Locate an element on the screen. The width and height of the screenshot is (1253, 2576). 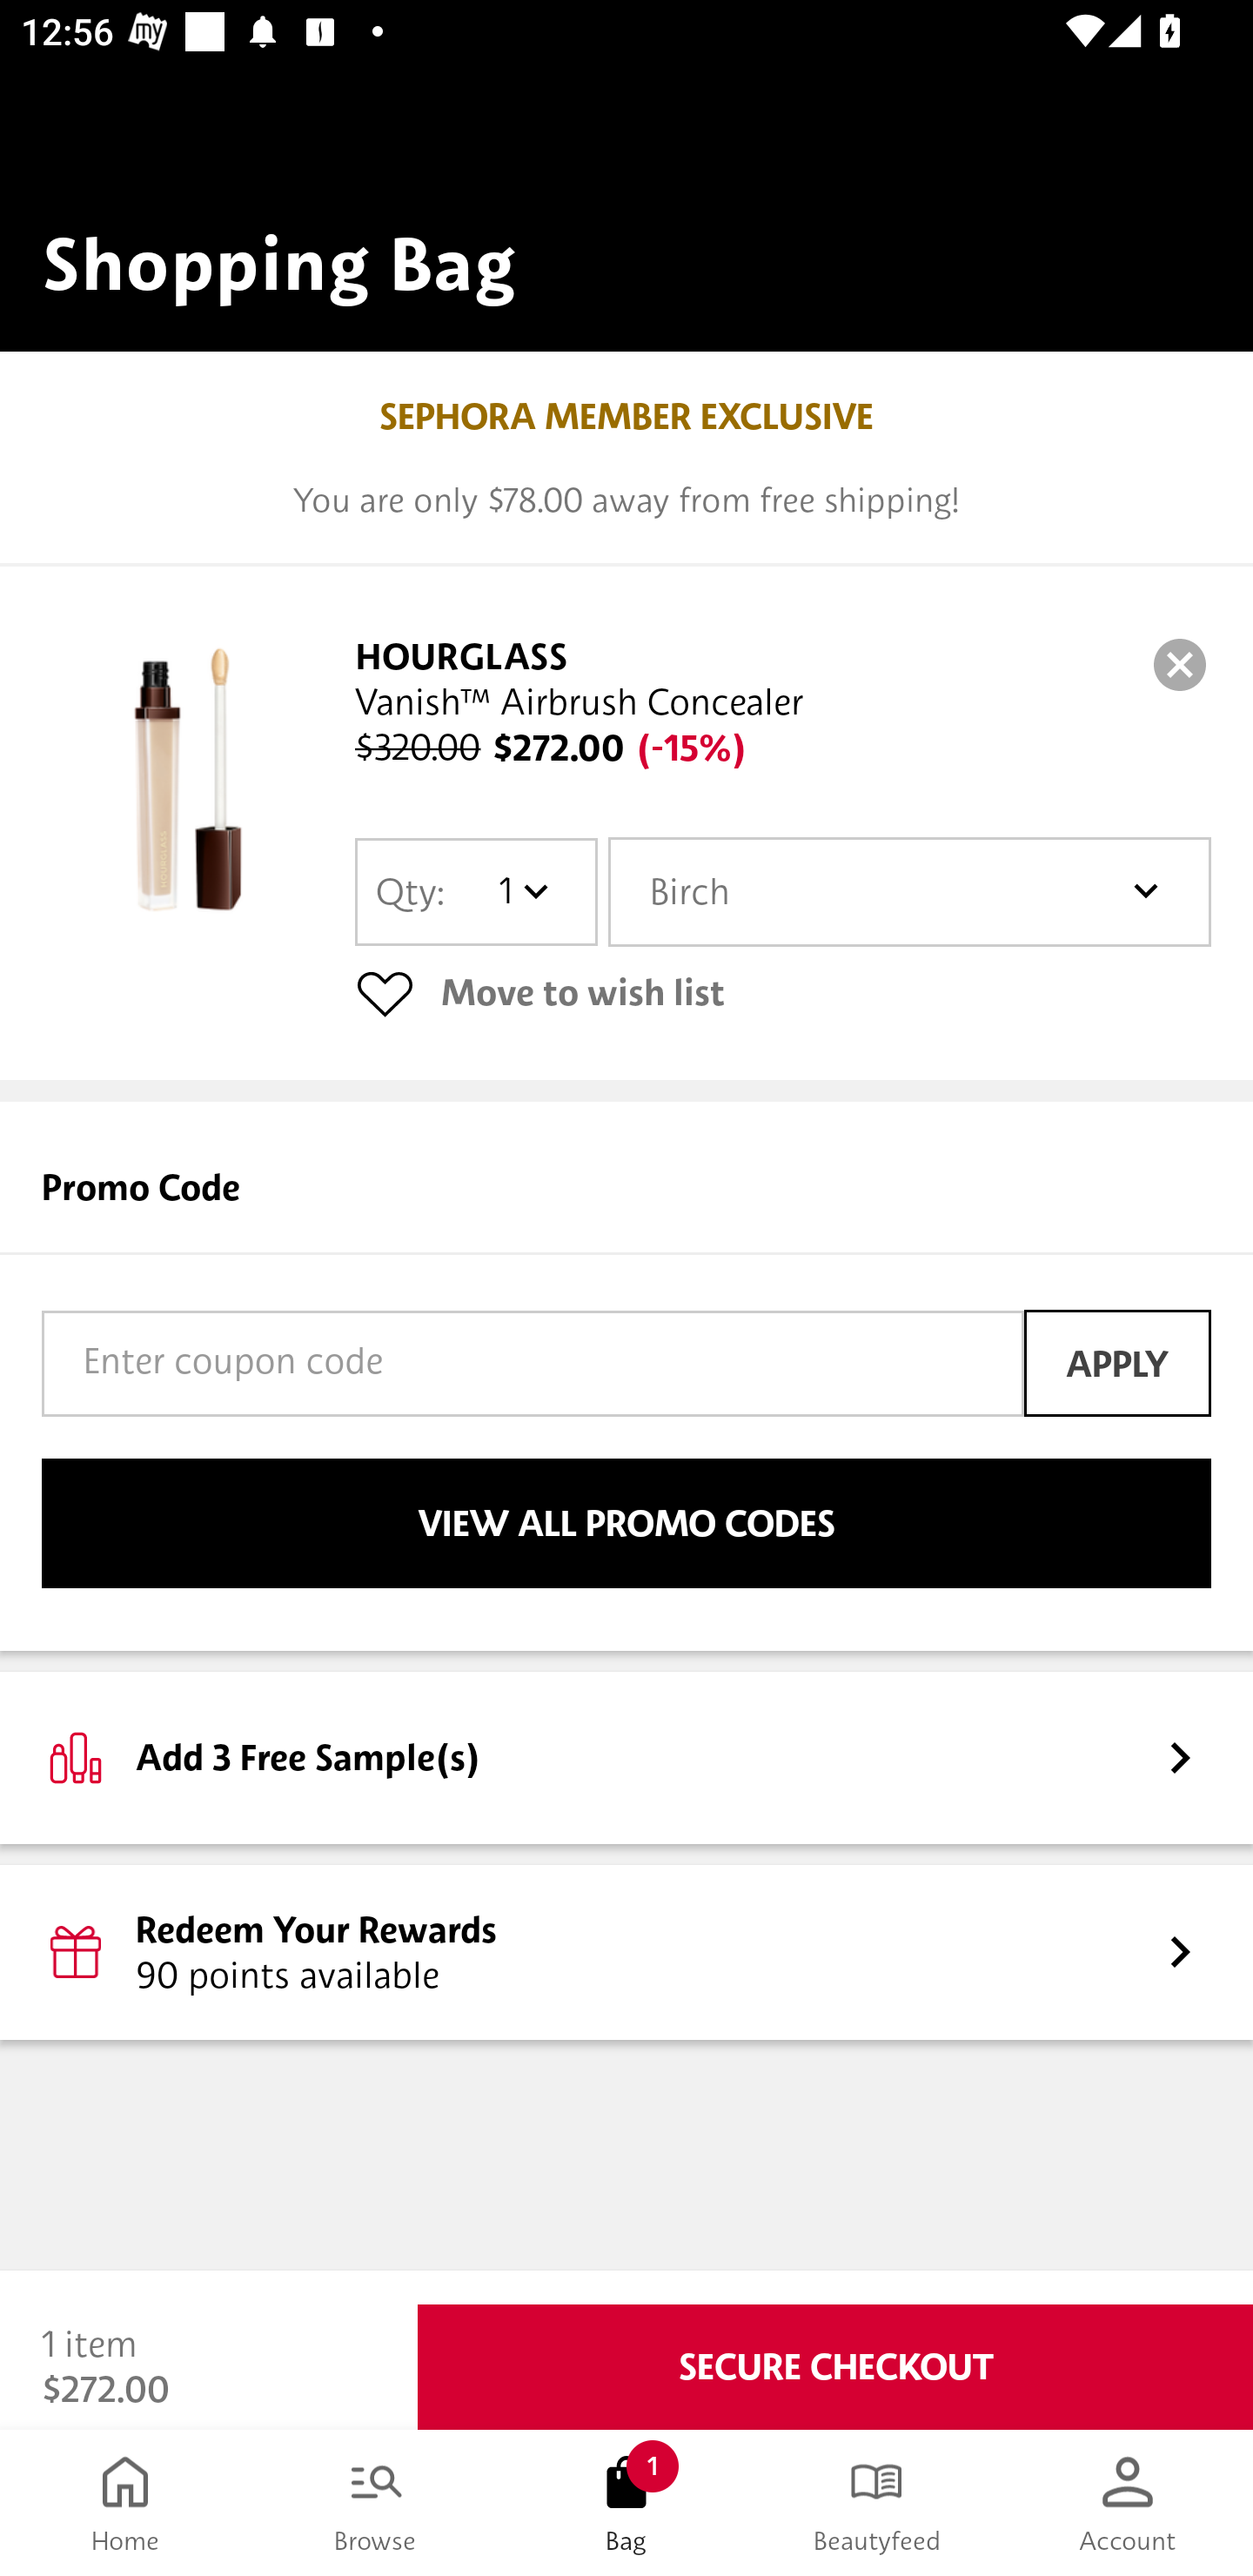
Home is located at coordinates (125, 2503).